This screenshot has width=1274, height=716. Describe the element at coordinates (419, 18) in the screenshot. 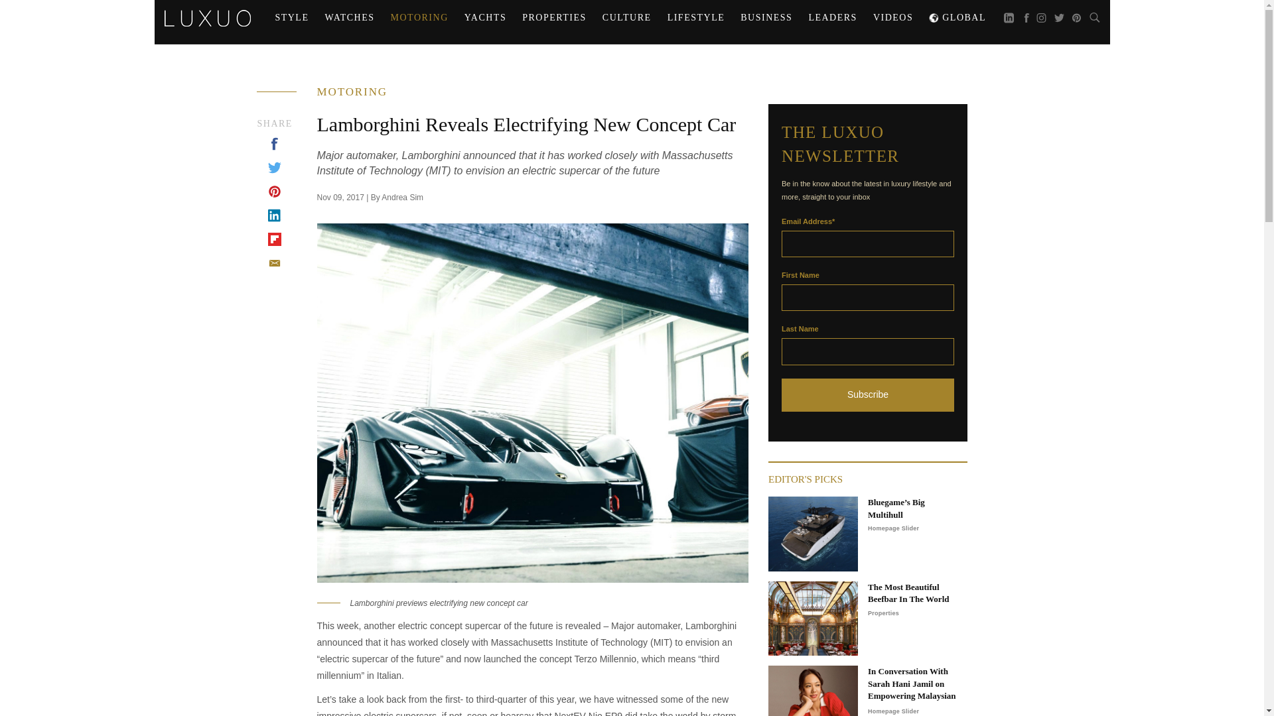

I see `MOTORING` at that location.